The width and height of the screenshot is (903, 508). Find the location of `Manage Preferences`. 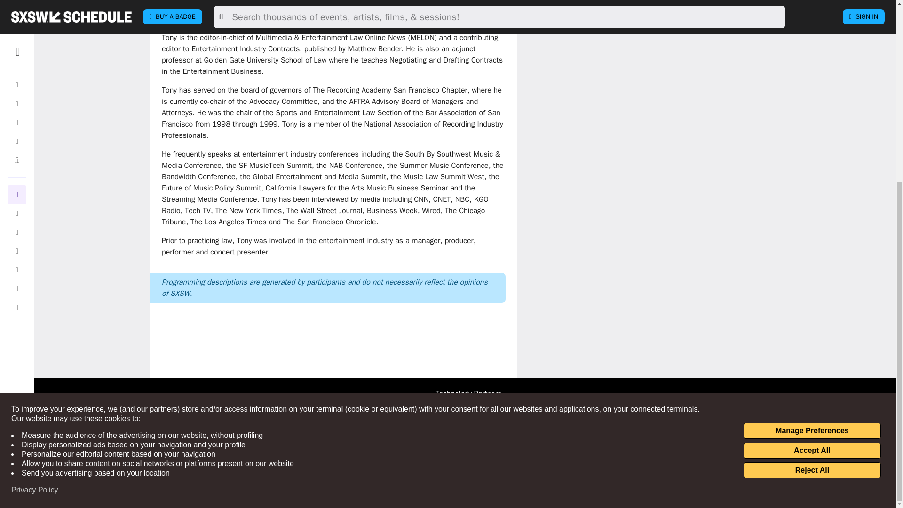

Manage Preferences is located at coordinates (812, 152).